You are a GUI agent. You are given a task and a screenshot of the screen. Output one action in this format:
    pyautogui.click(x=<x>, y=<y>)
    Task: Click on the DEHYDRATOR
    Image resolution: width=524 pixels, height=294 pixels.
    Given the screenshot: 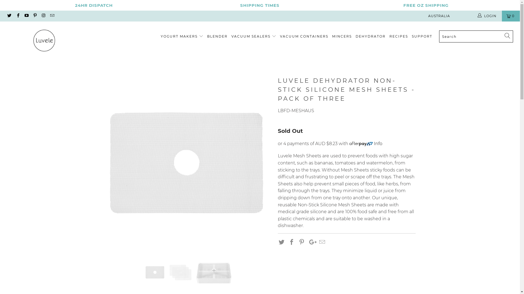 What is the action you would take?
    pyautogui.click(x=371, y=36)
    